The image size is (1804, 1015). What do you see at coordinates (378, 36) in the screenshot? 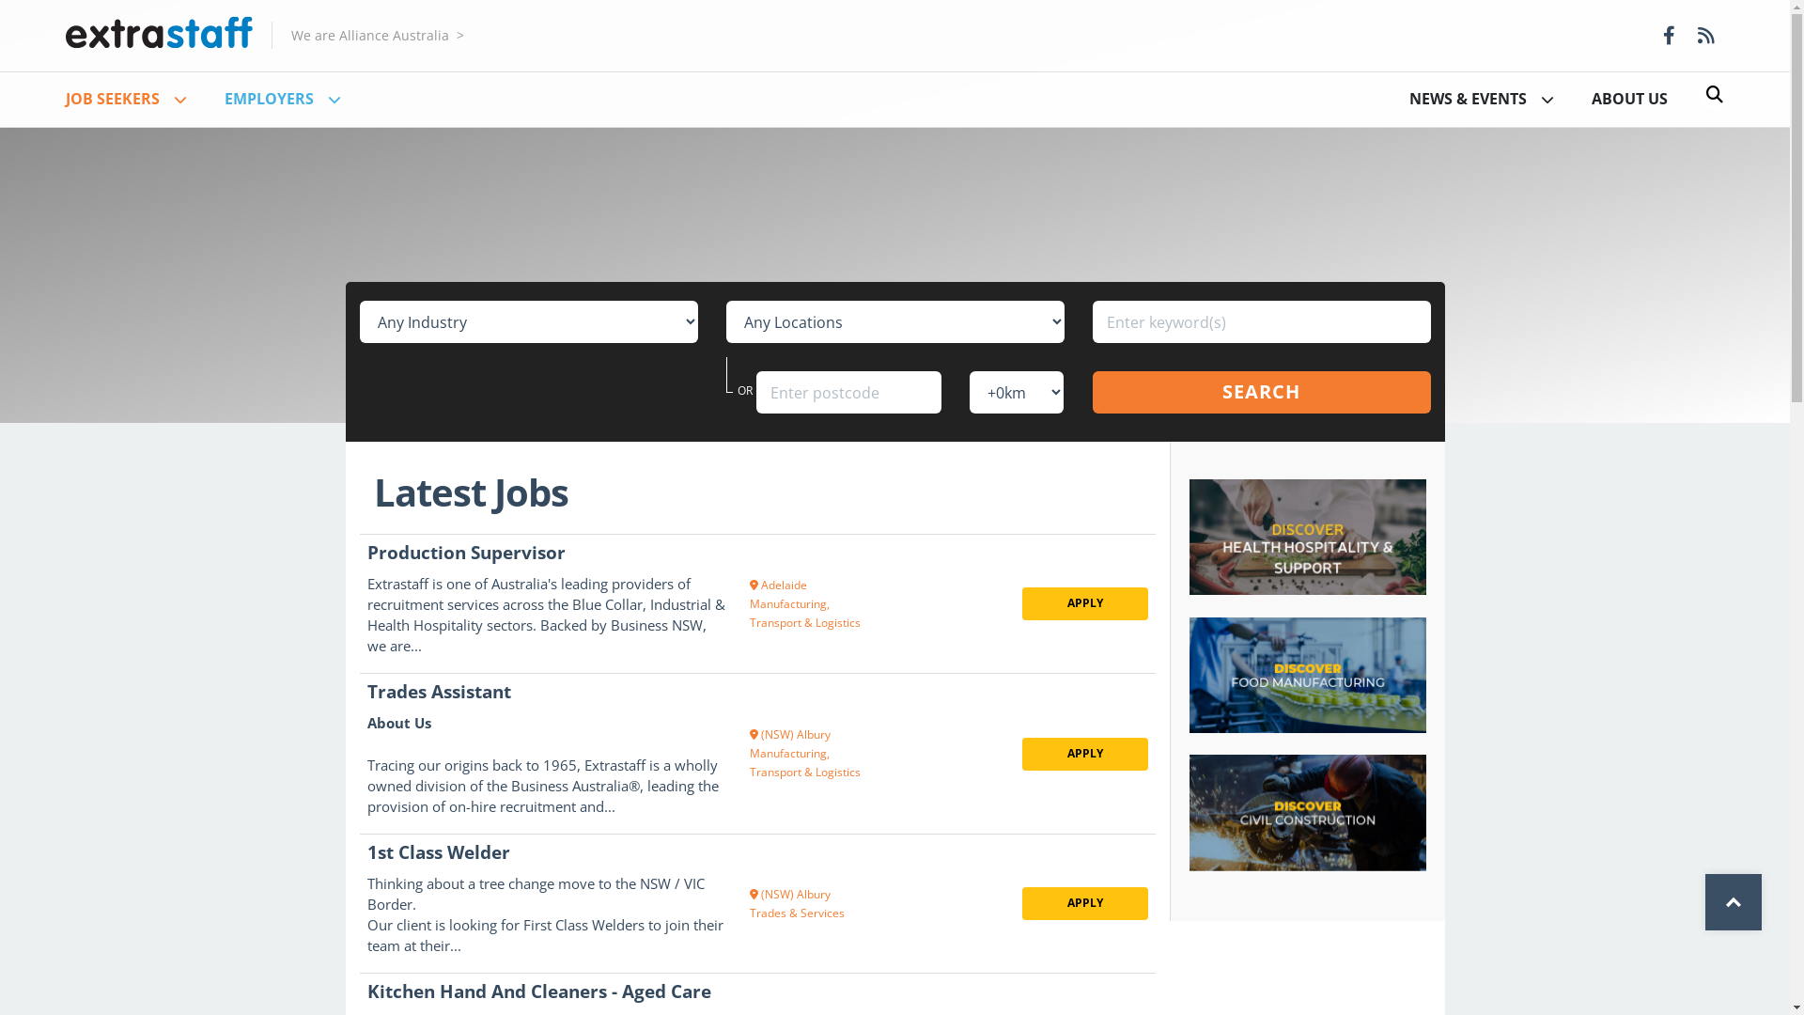
I see `We are Alliance Australia  >` at bounding box center [378, 36].